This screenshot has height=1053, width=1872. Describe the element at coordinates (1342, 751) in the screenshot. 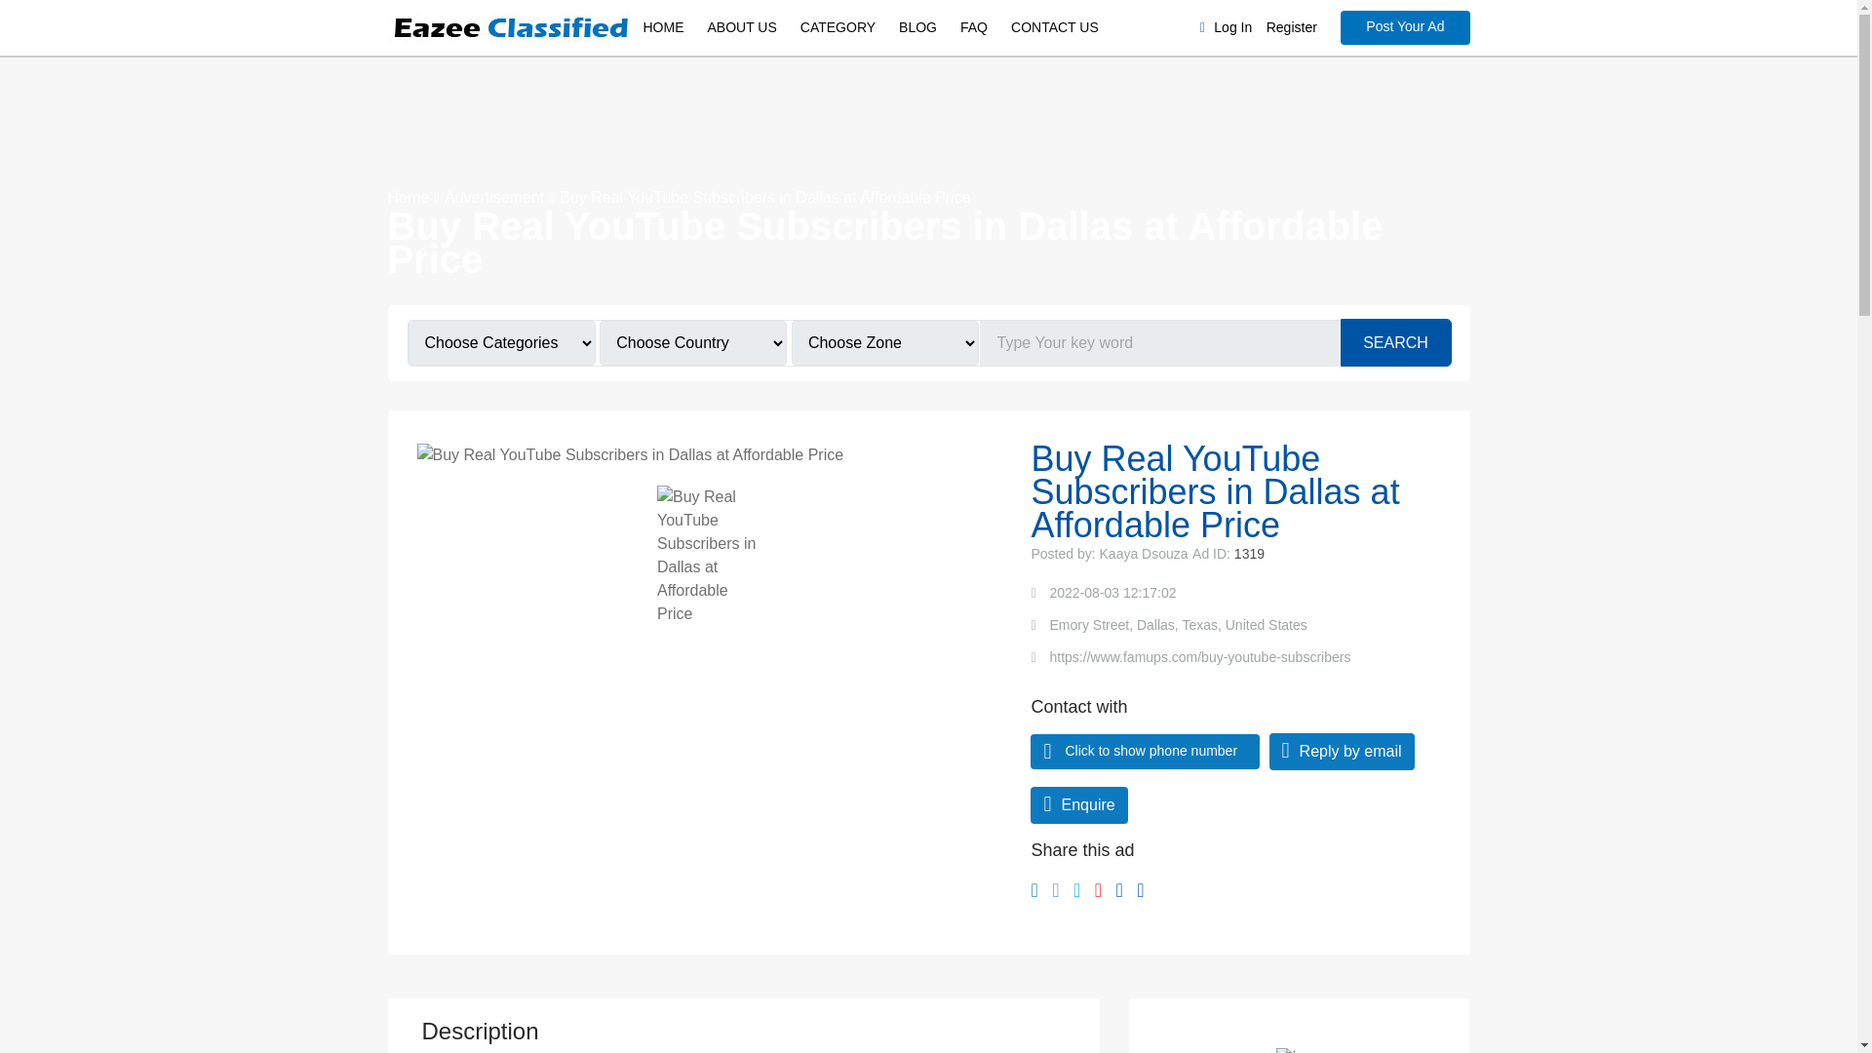

I see `Reply by email` at that location.